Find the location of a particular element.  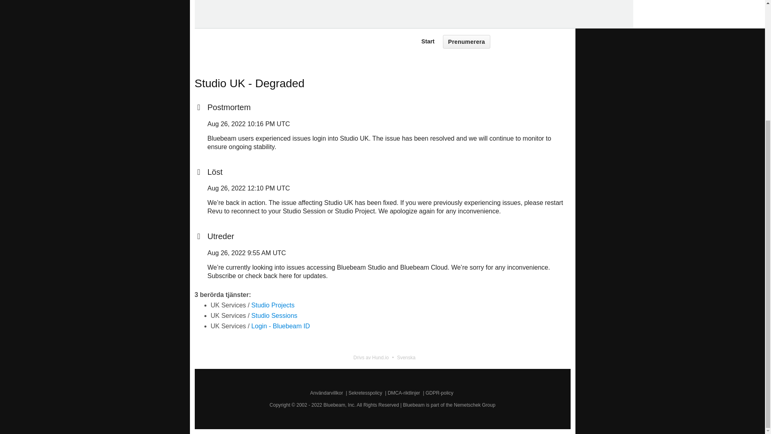

sekretesspolicy is located at coordinates (465, 0).